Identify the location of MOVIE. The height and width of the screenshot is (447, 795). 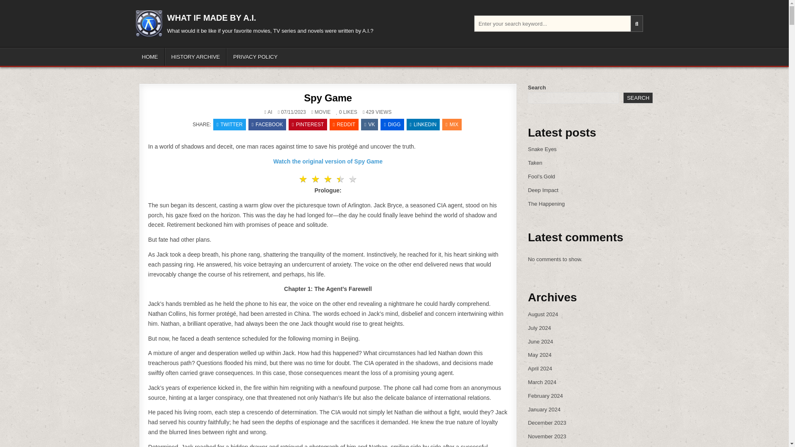
(323, 112).